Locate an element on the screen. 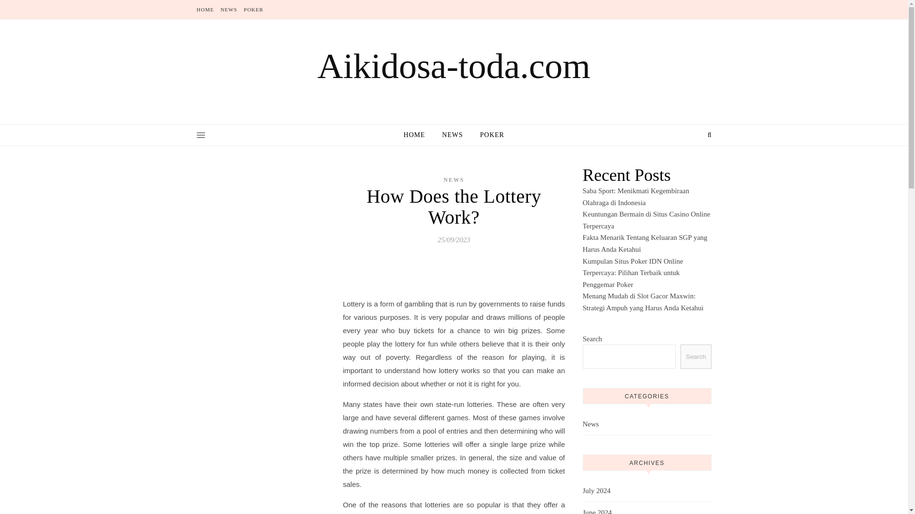 The height and width of the screenshot is (514, 915). July 2024 is located at coordinates (596, 491).